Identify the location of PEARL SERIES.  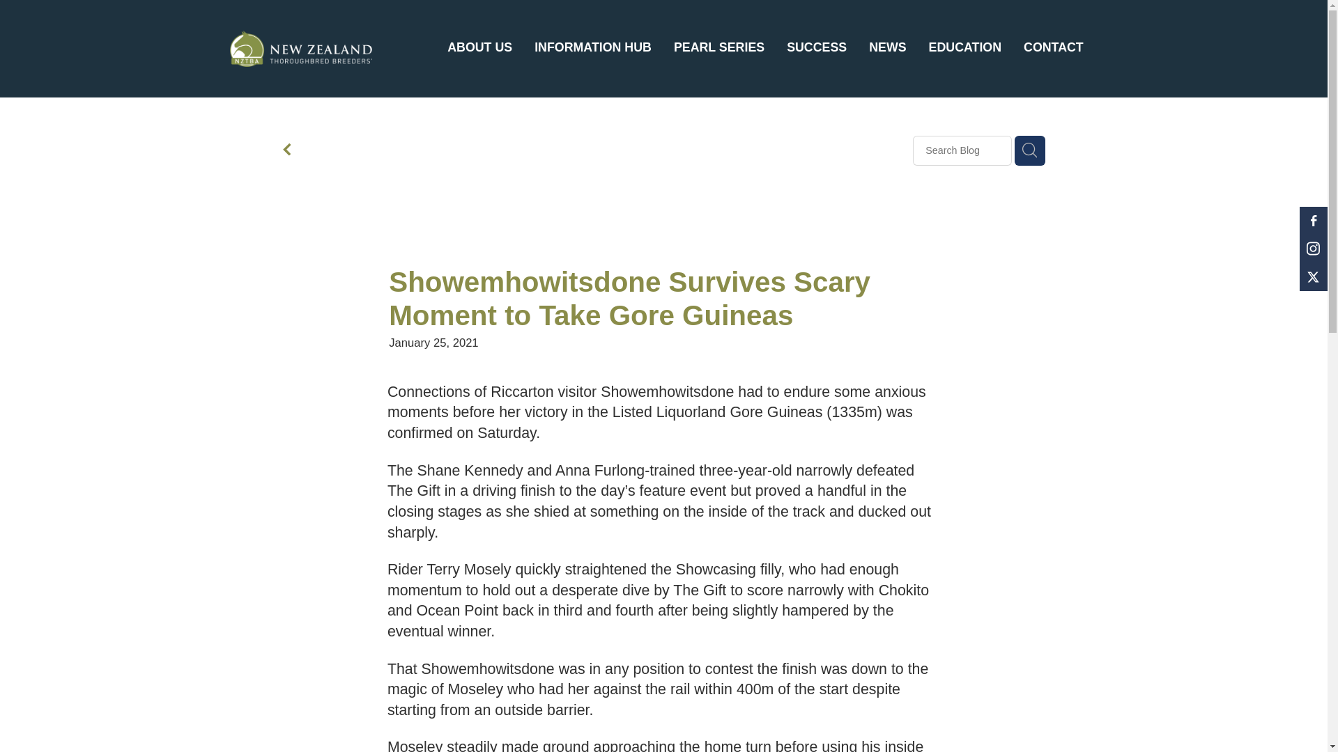
(719, 47).